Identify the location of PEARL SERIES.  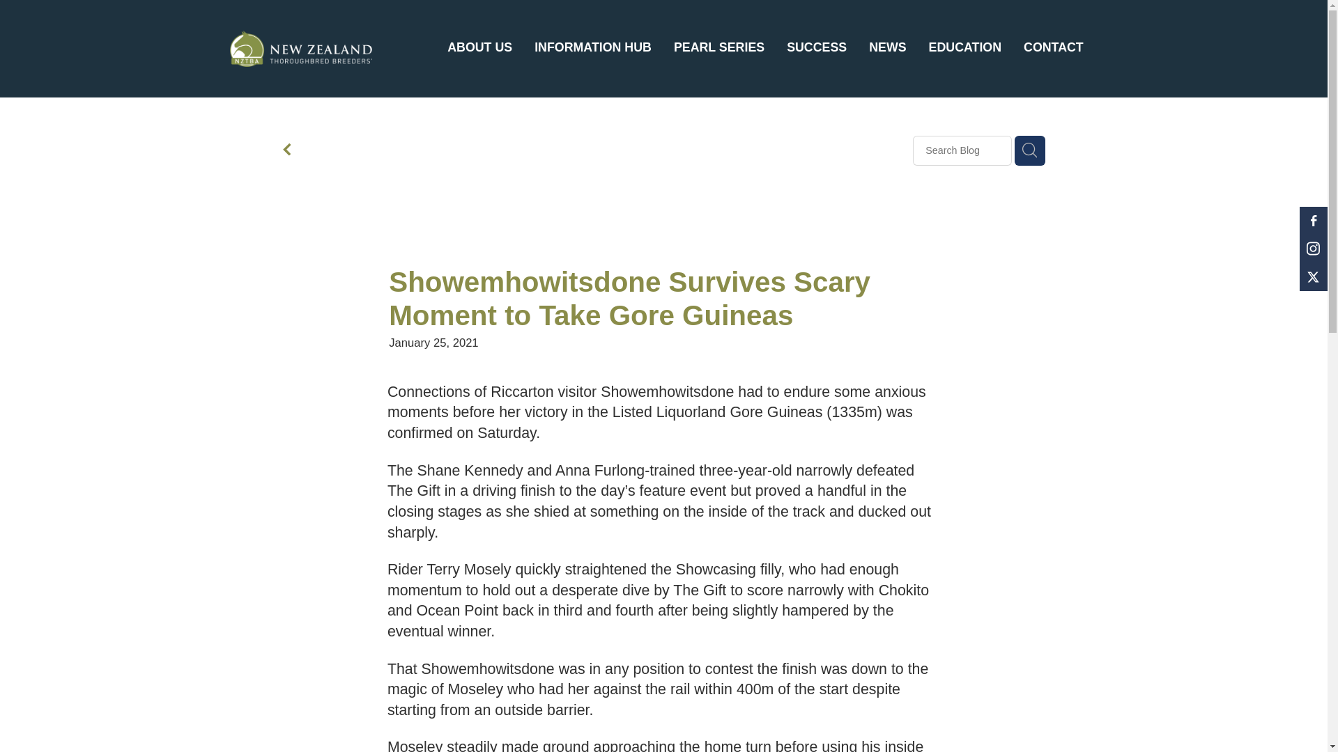
(719, 47).